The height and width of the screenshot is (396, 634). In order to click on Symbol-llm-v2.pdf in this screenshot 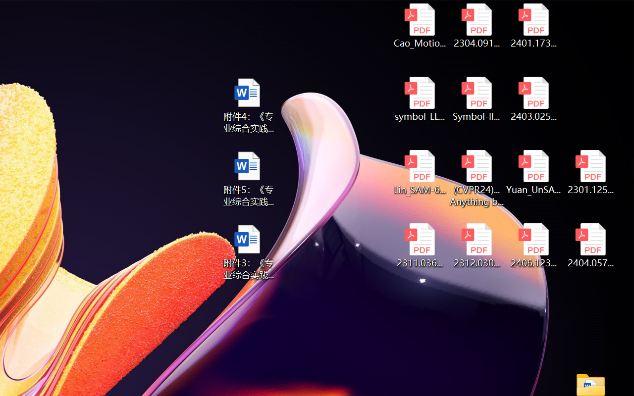, I will do `click(476, 99)`.